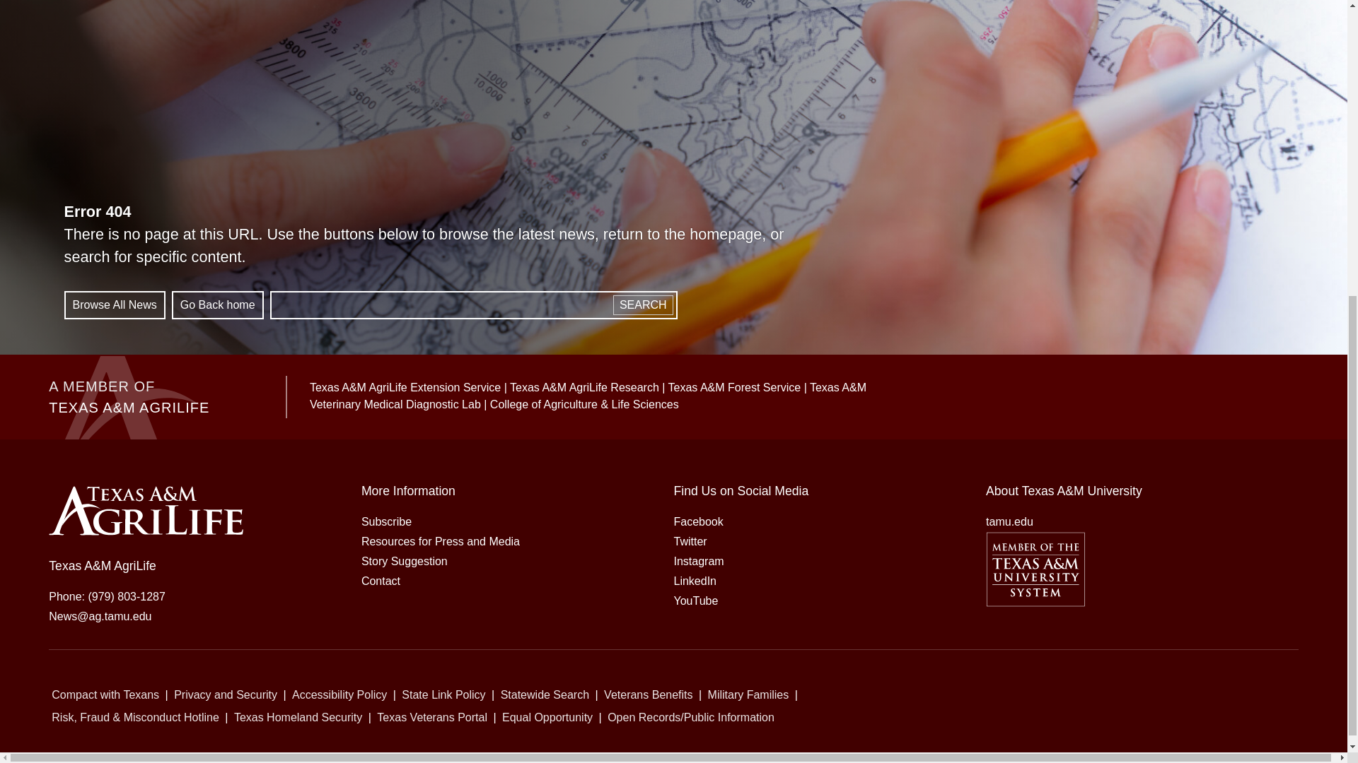 This screenshot has height=763, width=1358. Describe the element at coordinates (443, 695) in the screenshot. I see `State Link Policy` at that location.